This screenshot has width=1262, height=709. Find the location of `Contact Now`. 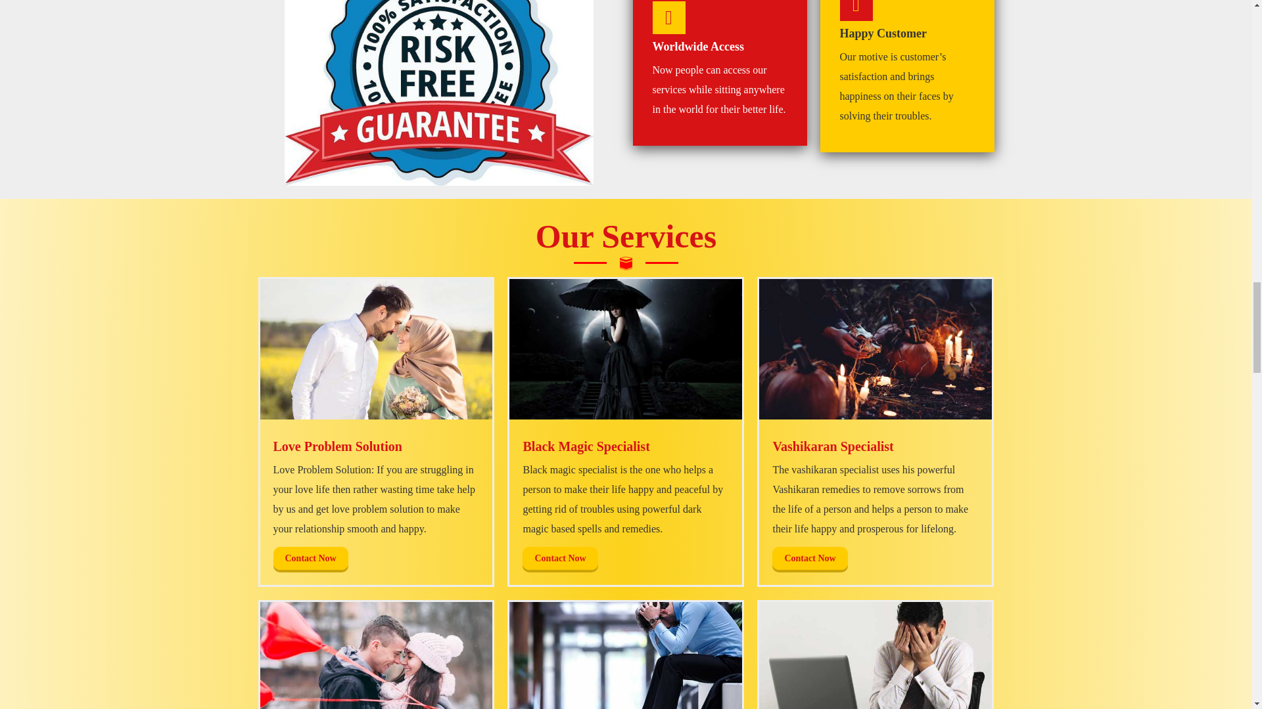

Contact Now is located at coordinates (559, 558).